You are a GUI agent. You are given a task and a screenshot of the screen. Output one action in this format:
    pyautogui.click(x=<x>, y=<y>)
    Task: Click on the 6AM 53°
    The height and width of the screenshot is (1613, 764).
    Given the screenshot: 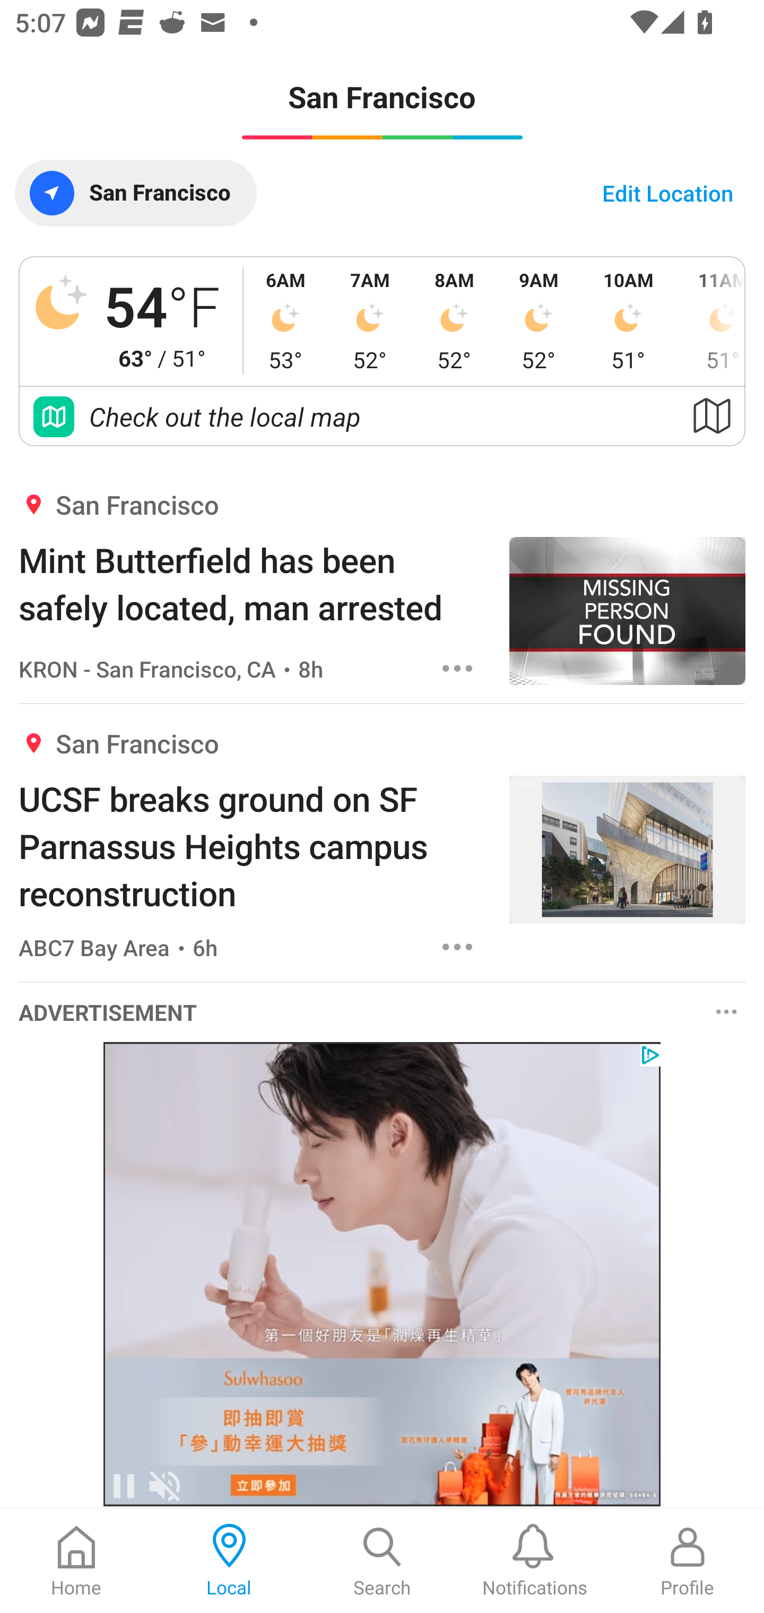 What is the action you would take?
    pyautogui.click(x=285, y=320)
    